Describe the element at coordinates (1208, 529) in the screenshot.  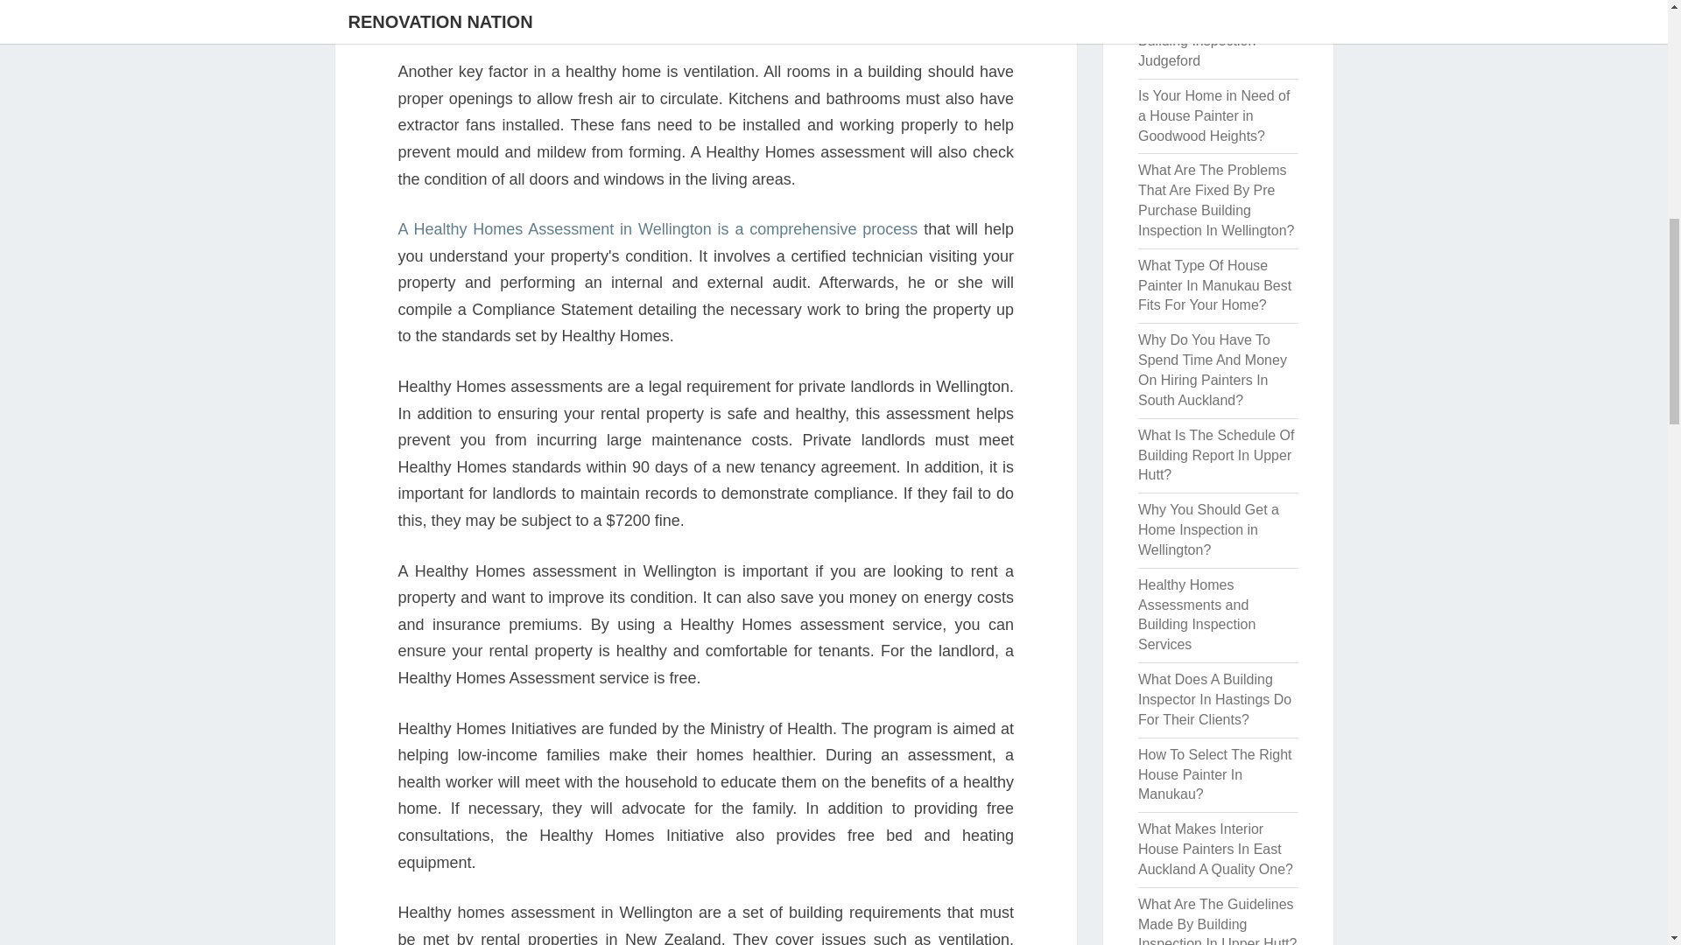
I see `Why You Should Get a Home Inspection in Wellington?` at that location.